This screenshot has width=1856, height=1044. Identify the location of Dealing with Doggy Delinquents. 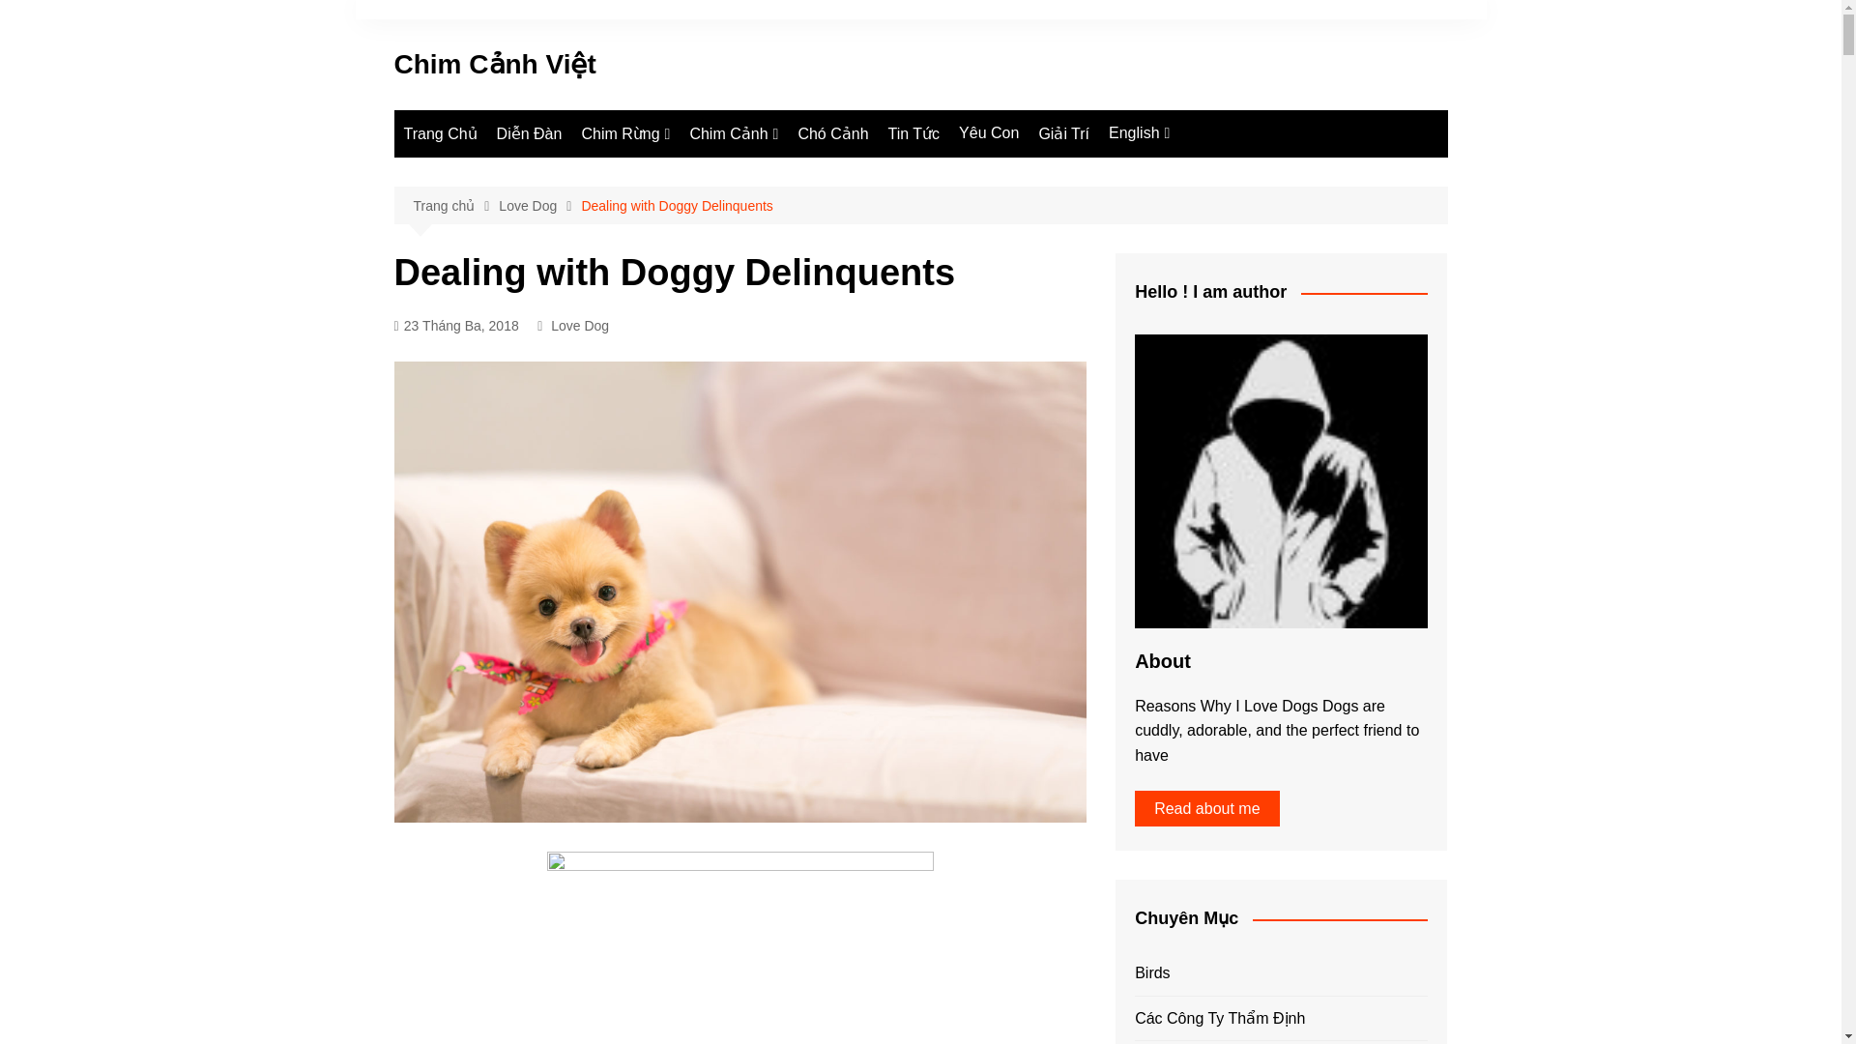
(676, 205).